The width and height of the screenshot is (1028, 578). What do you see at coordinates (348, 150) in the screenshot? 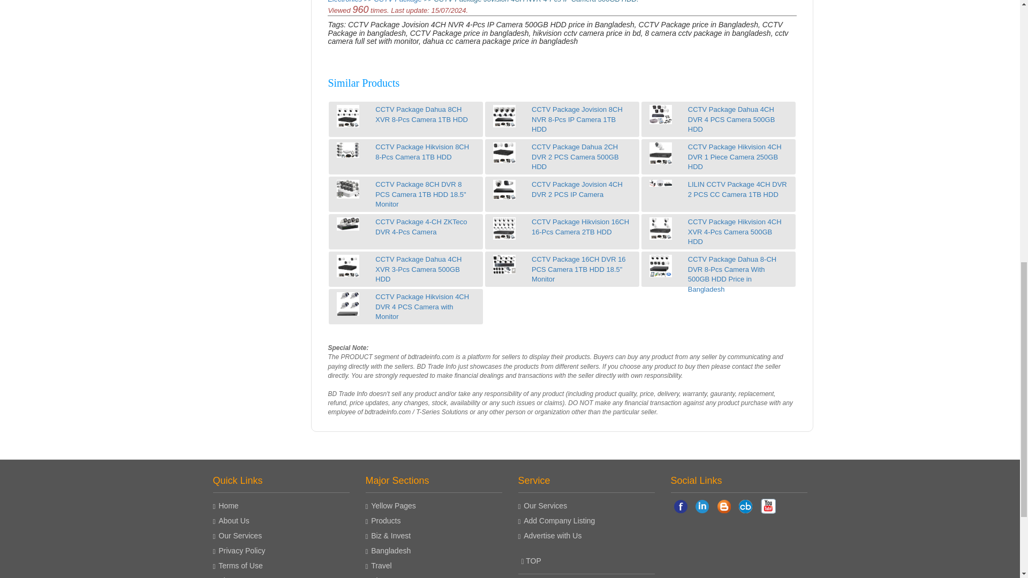
I see `CCTV Package Hikvision 8CH 8-Pcs Camera 1TB HDD` at bounding box center [348, 150].